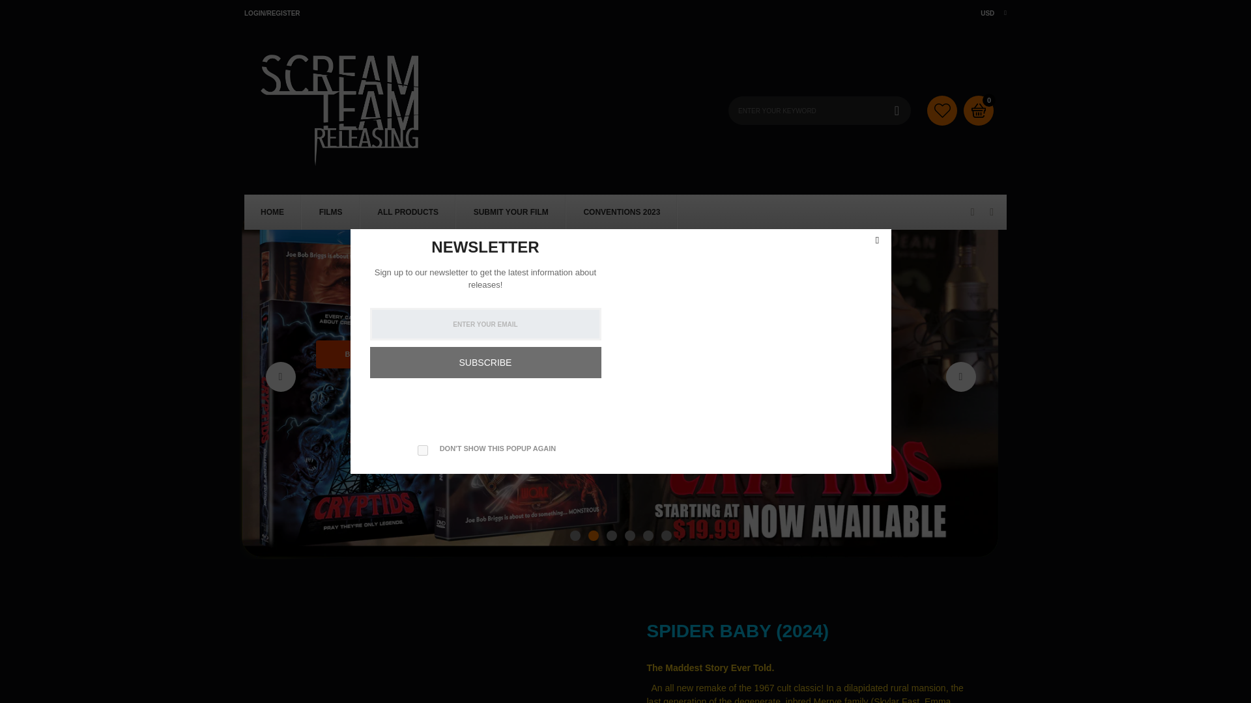 This screenshot has width=1251, height=703. I want to click on Wishlist, so click(942, 109).